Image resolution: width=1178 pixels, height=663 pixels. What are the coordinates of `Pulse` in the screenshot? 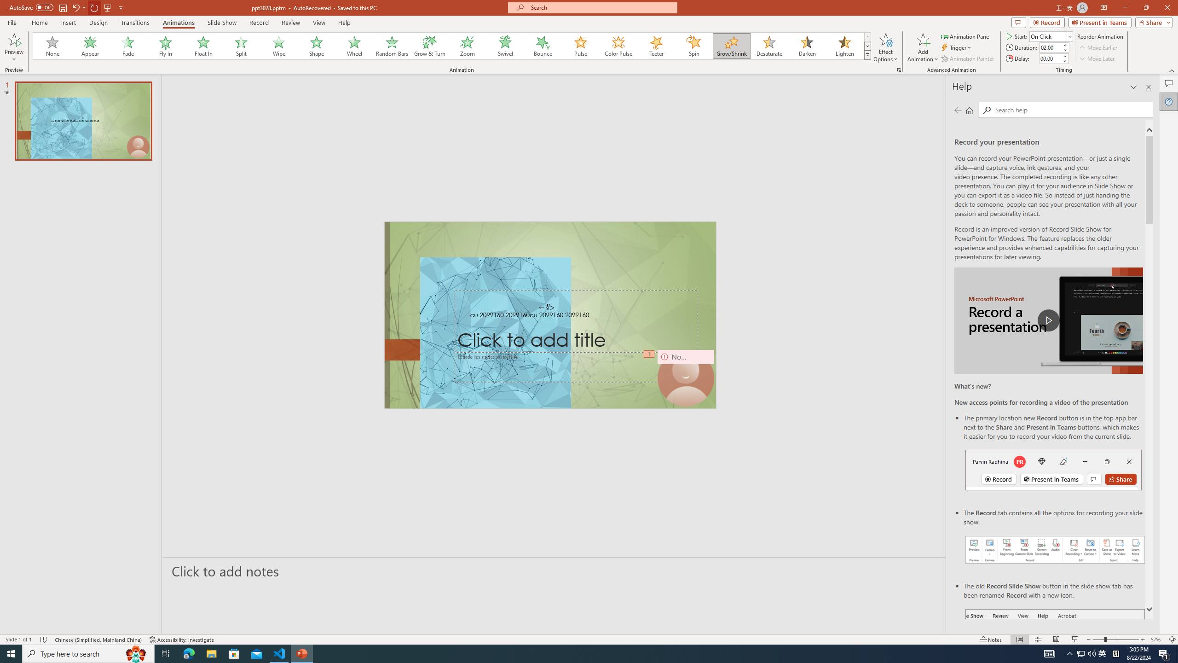 It's located at (581, 46).